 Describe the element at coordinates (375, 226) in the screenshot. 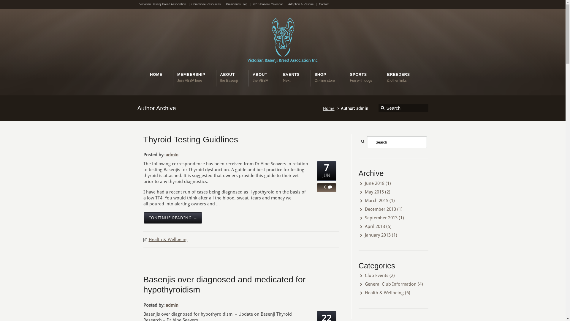

I see `April 2013` at that location.